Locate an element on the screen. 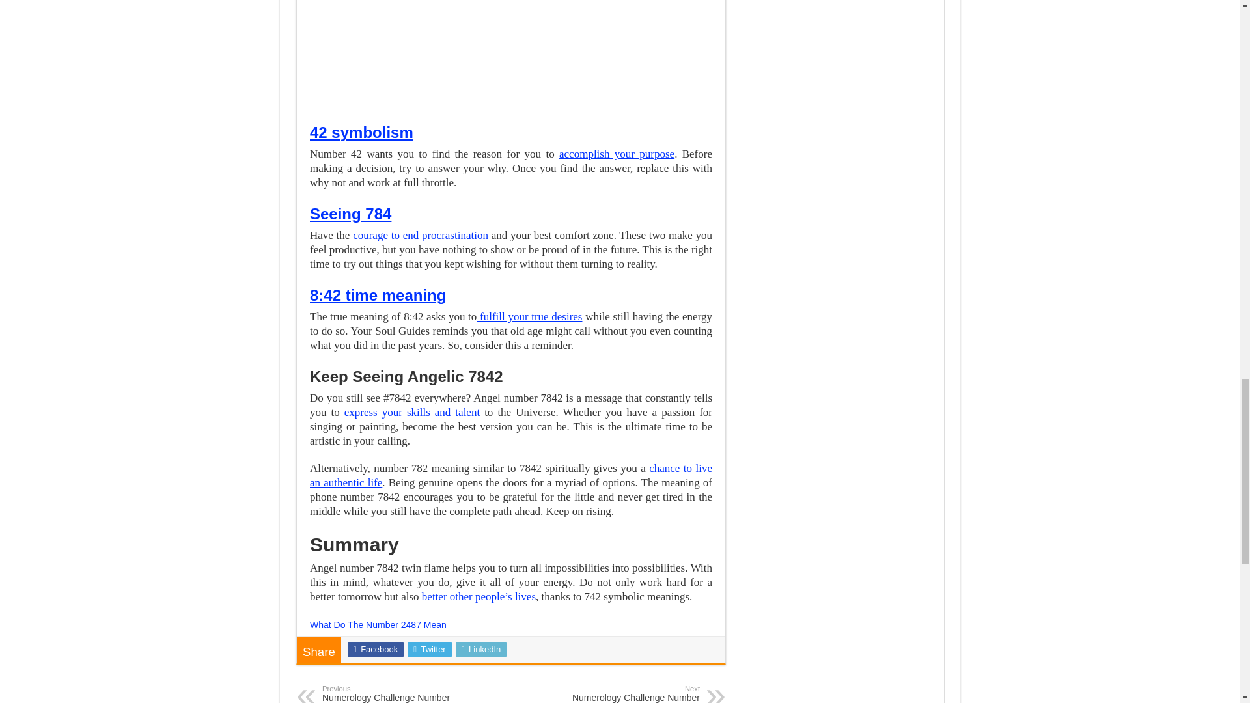 This screenshot has height=703, width=1250. Seeing 784 is located at coordinates (350, 214).